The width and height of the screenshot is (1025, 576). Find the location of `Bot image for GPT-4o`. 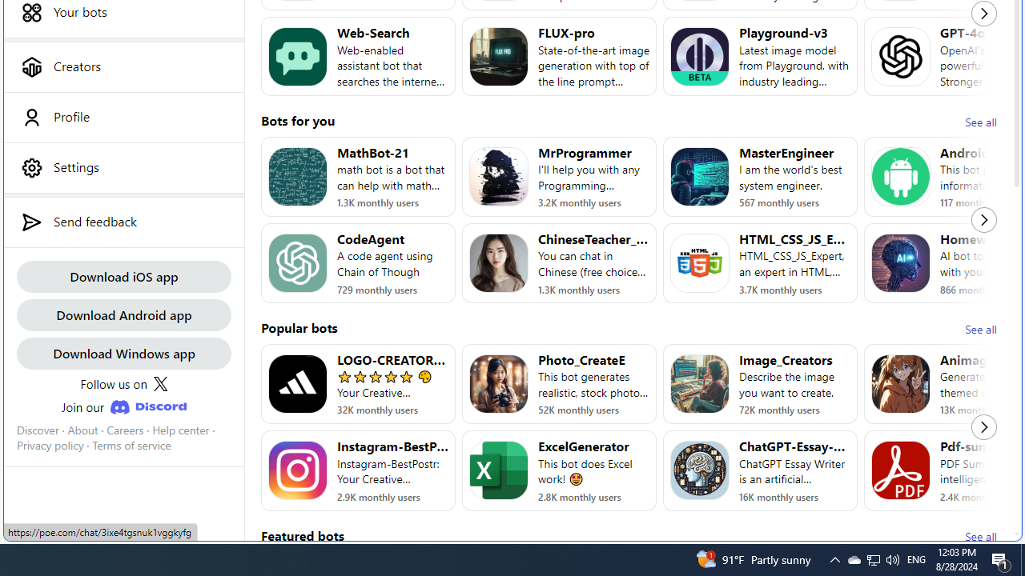

Bot image for GPT-4o is located at coordinates (900, 56).